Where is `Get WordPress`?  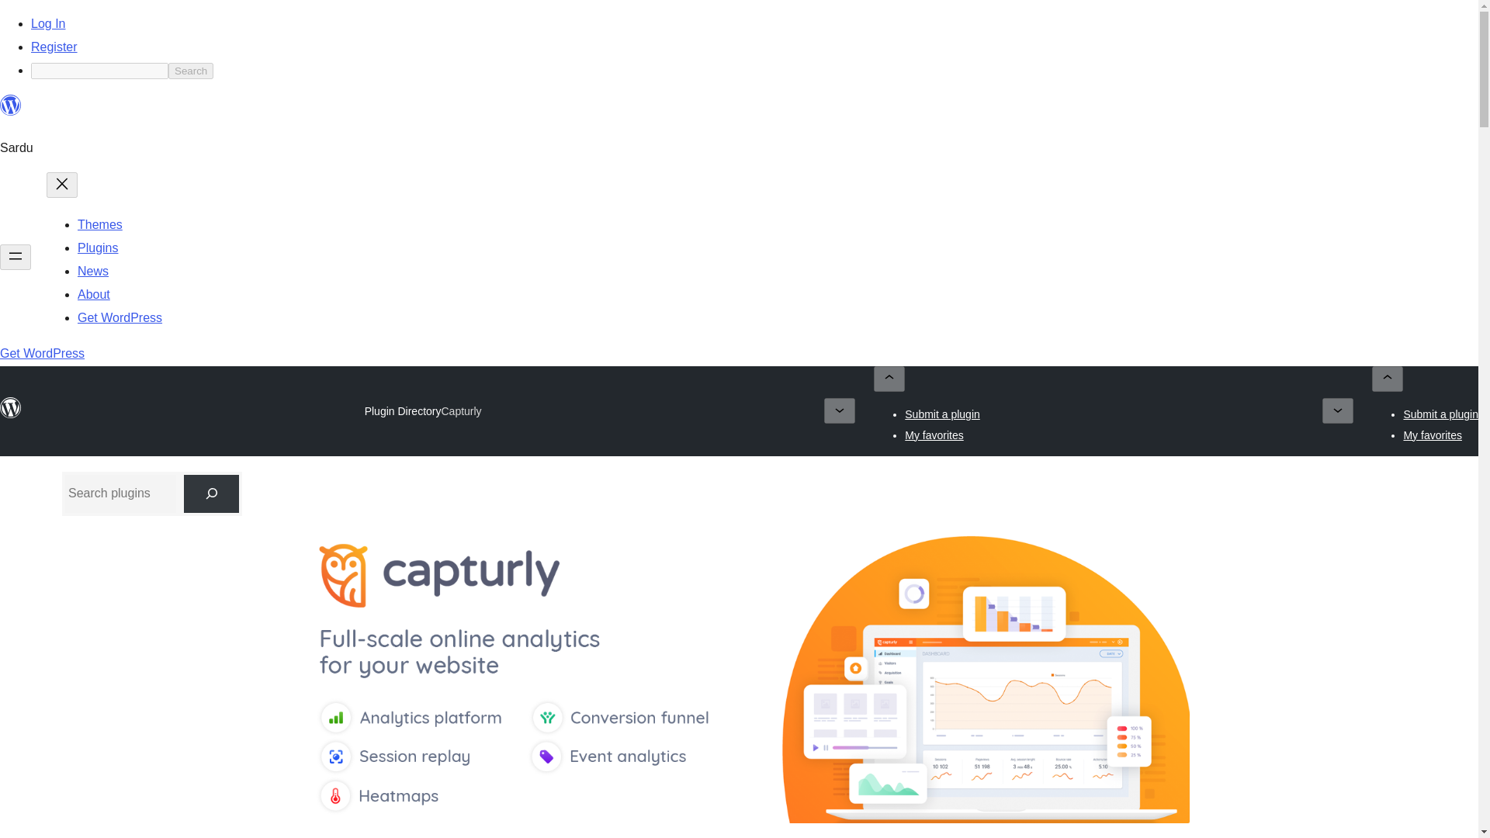
Get WordPress is located at coordinates (42, 354).